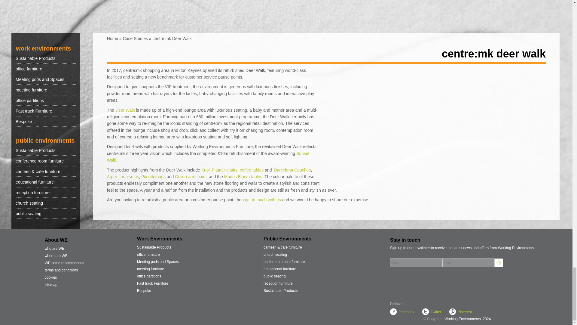 The image size is (577, 325). I want to click on Sustainable Products, so click(45, 58).